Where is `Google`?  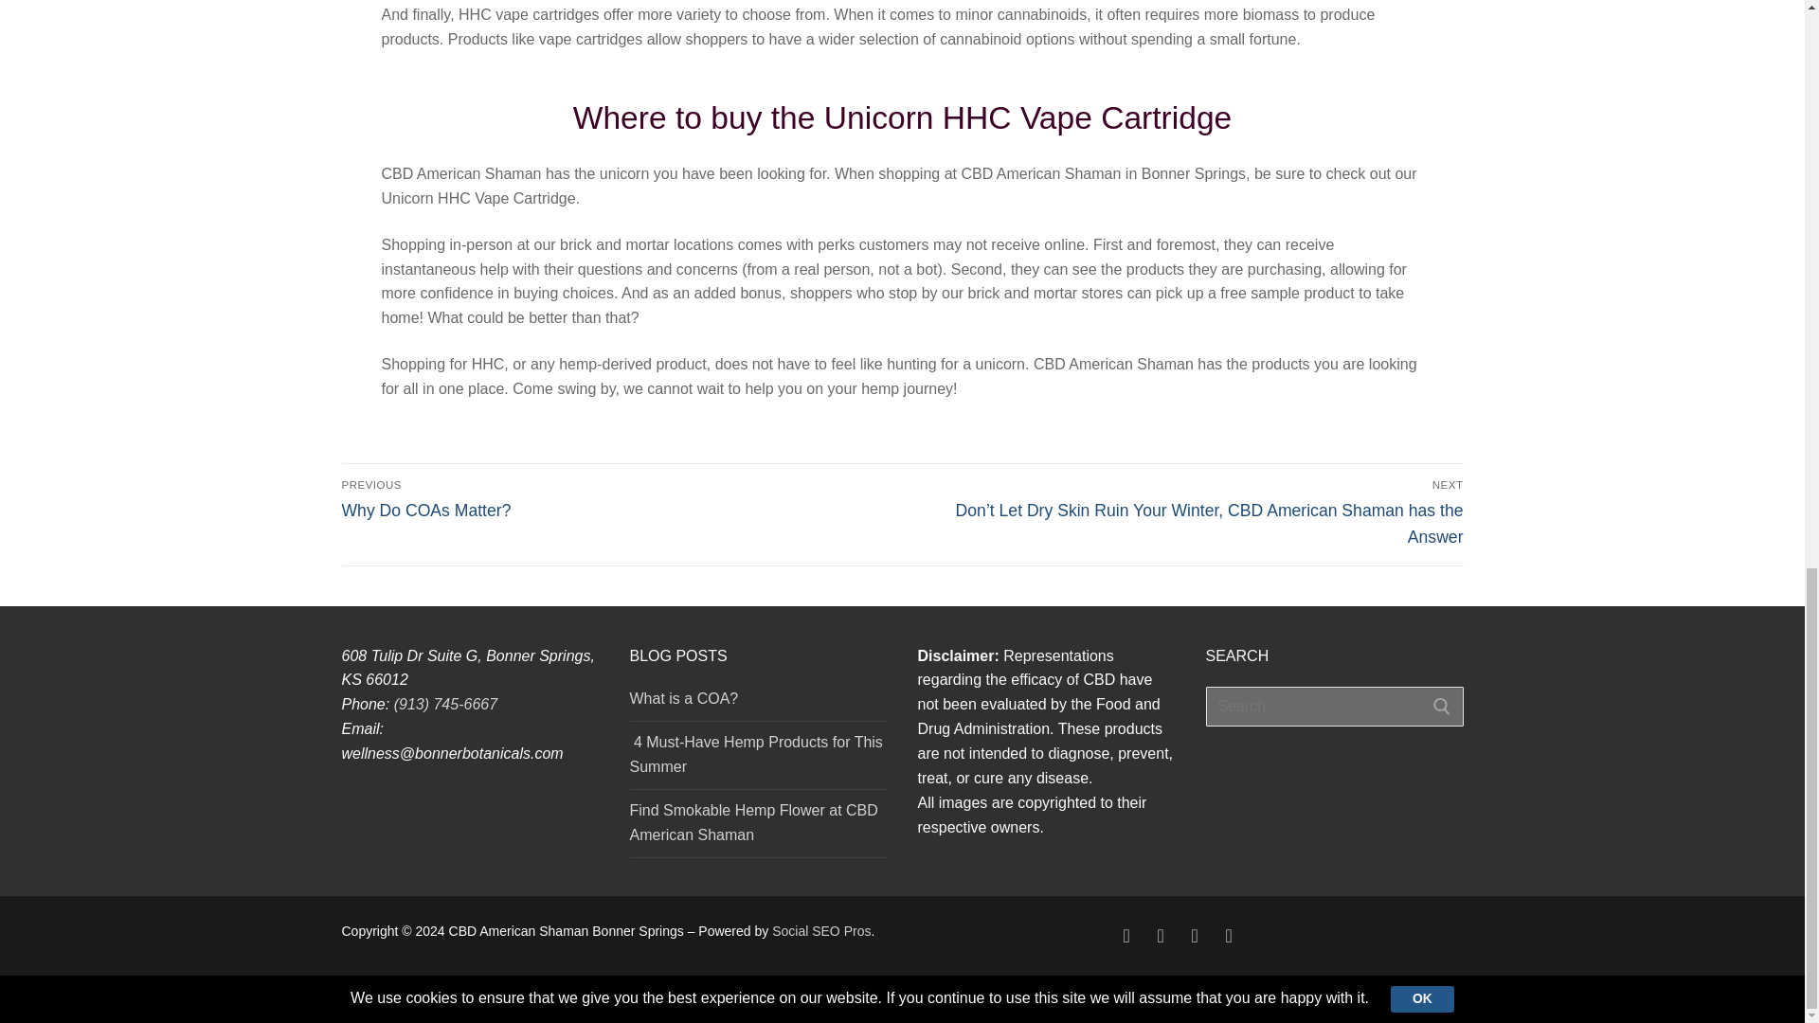 Google is located at coordinates (1160, 936).